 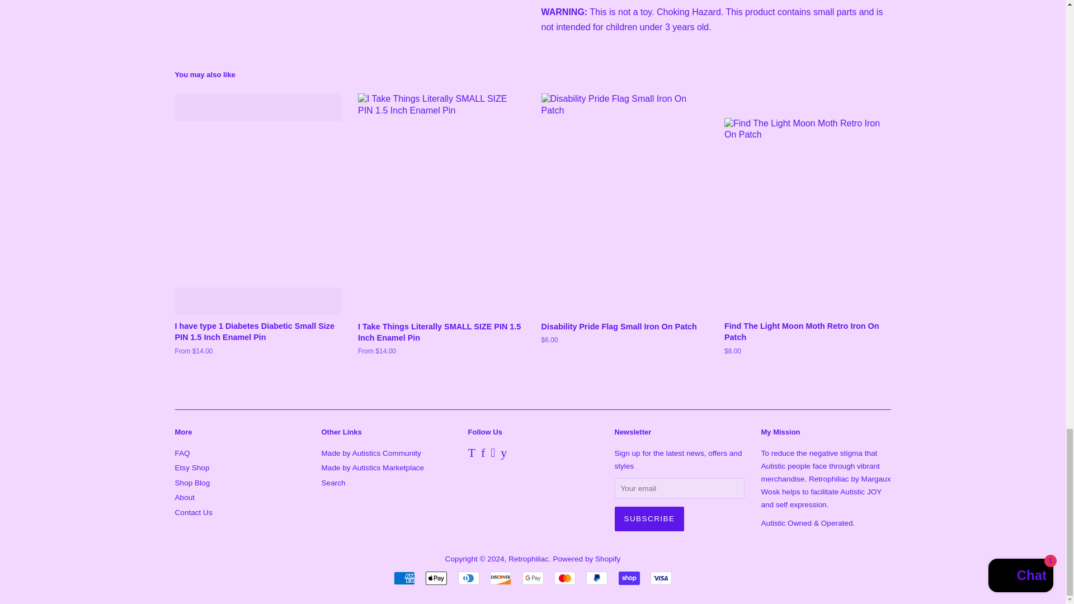 What do you see at coordinates (493, 454) in the screenshot?
I see `Retrophiliac on Instagram` at bounding box center [493, 454].